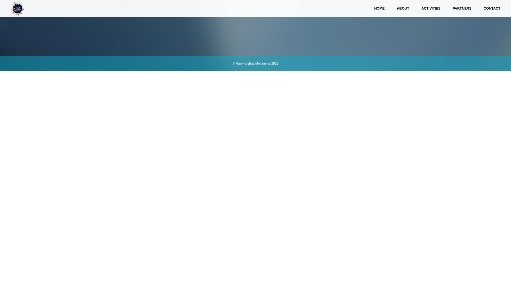 This screenshot has width=511, height=287. What do you see at coordinates (380, 9) in the screenshot?
I see `HOME` at bounding box center [380, 9].